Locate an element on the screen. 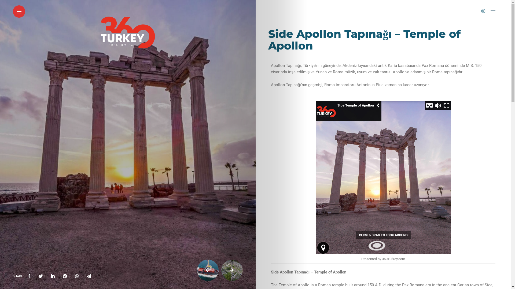 The height and width of the screenshot is (289, 515). twitter&via= is located at coordinates (41, 276).